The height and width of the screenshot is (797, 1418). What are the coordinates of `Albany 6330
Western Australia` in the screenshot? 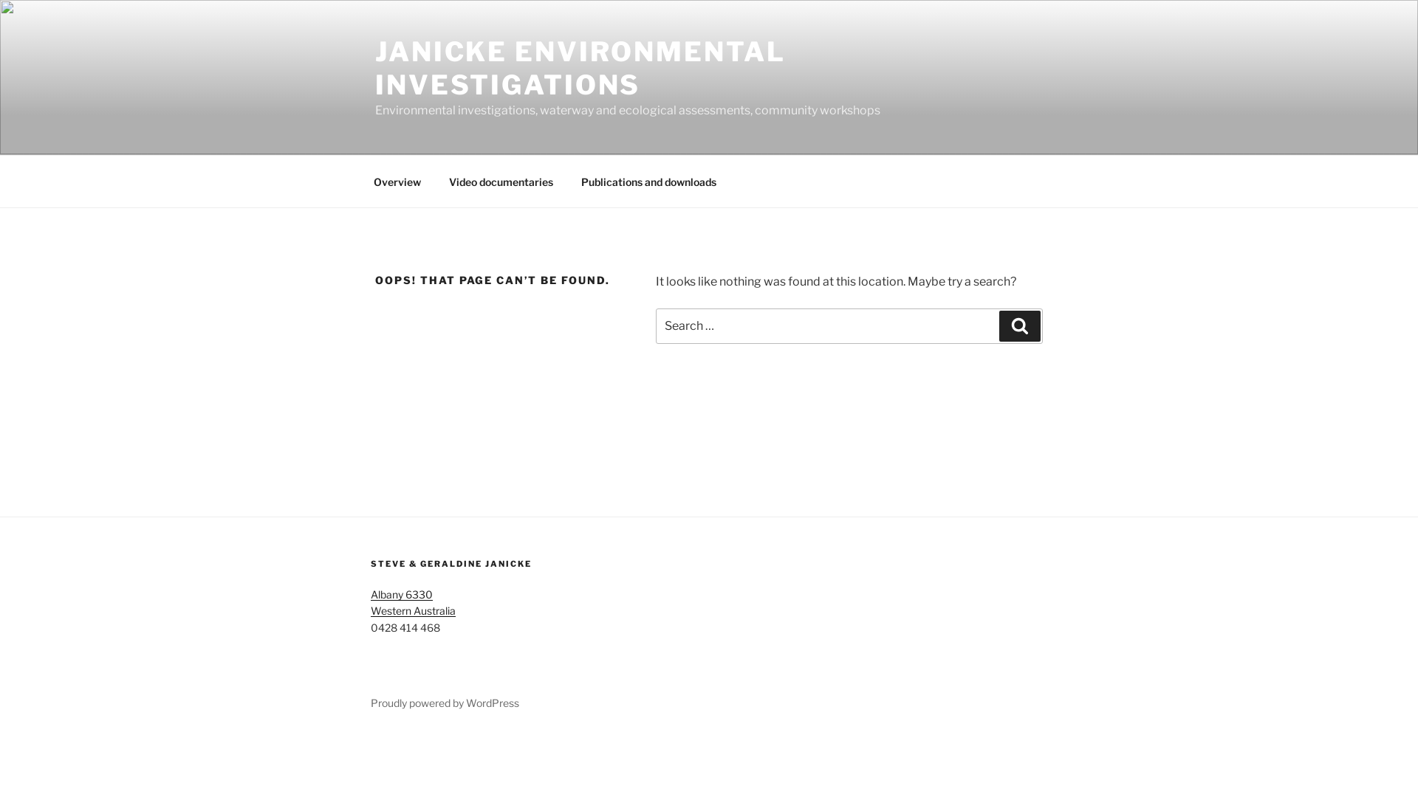 It's located at (414, 602).